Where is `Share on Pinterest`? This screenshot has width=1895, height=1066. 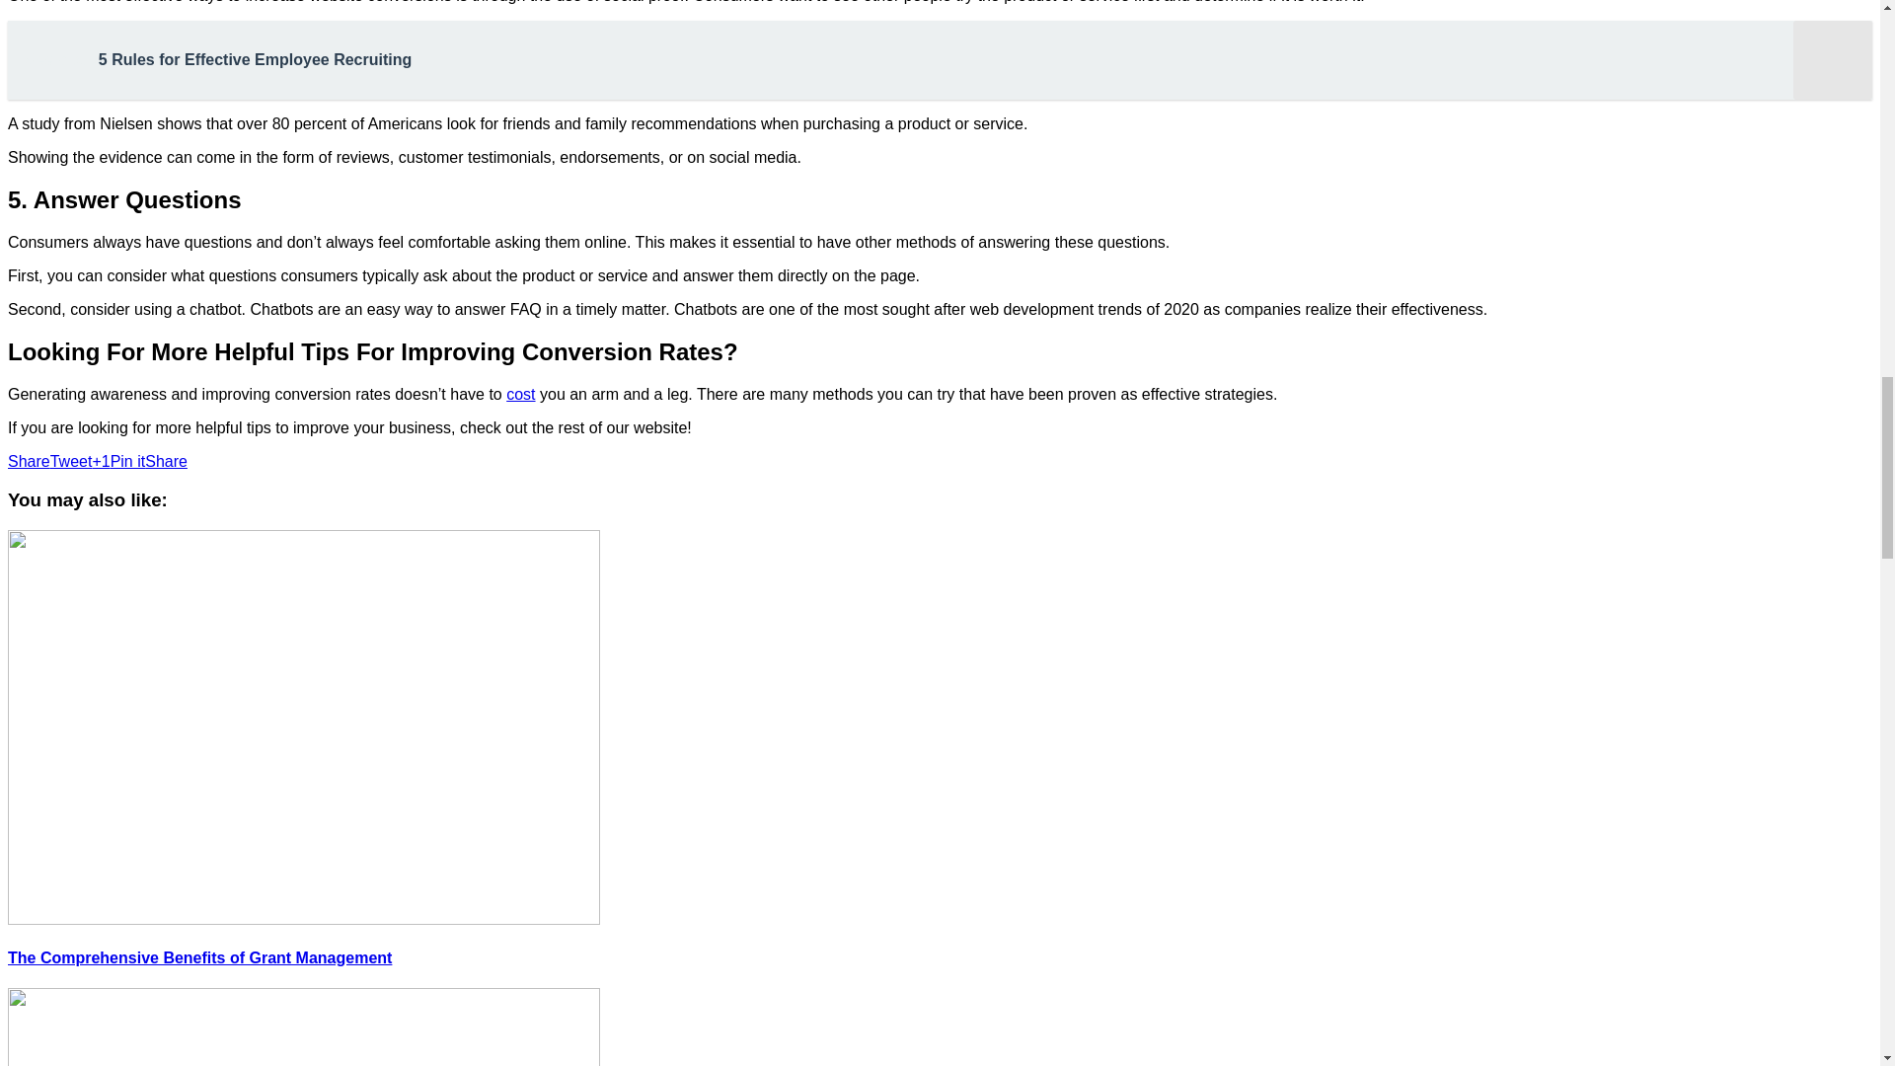 Share on Pinterest is located at coordinates (127, 462).